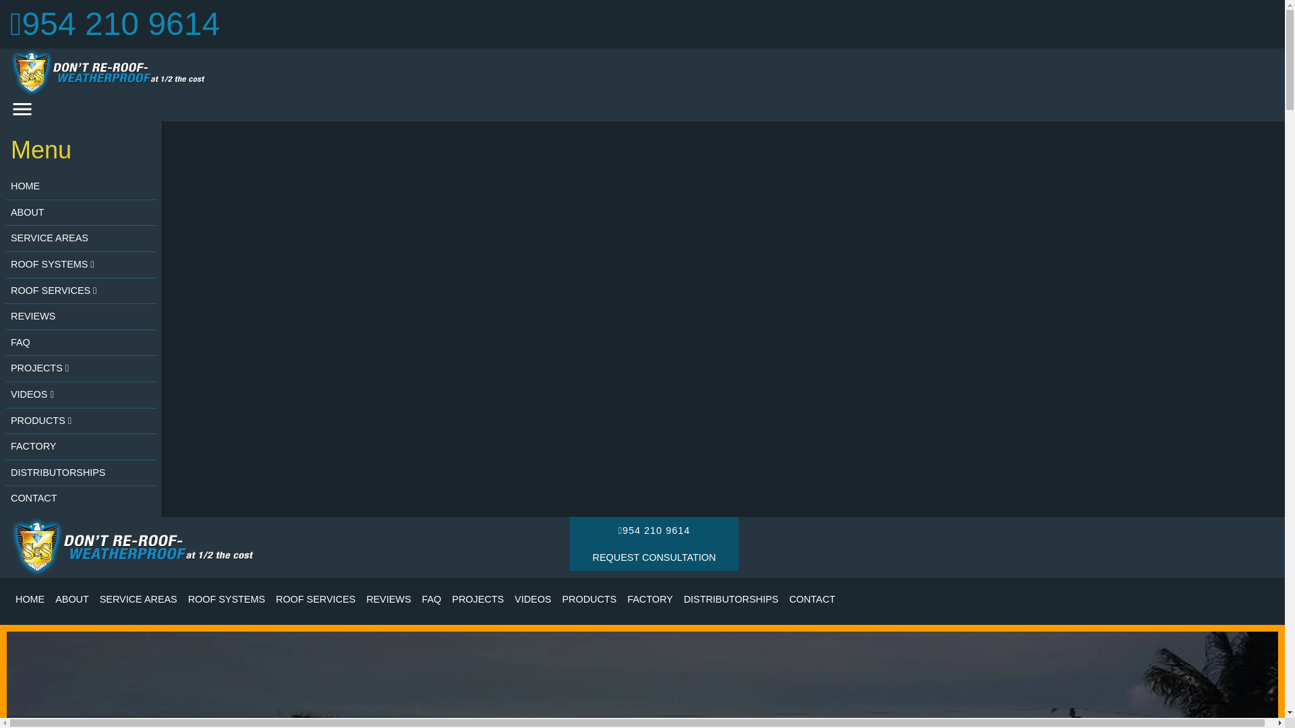  I want to click on SERVICE AREAS, so click(81, 239).